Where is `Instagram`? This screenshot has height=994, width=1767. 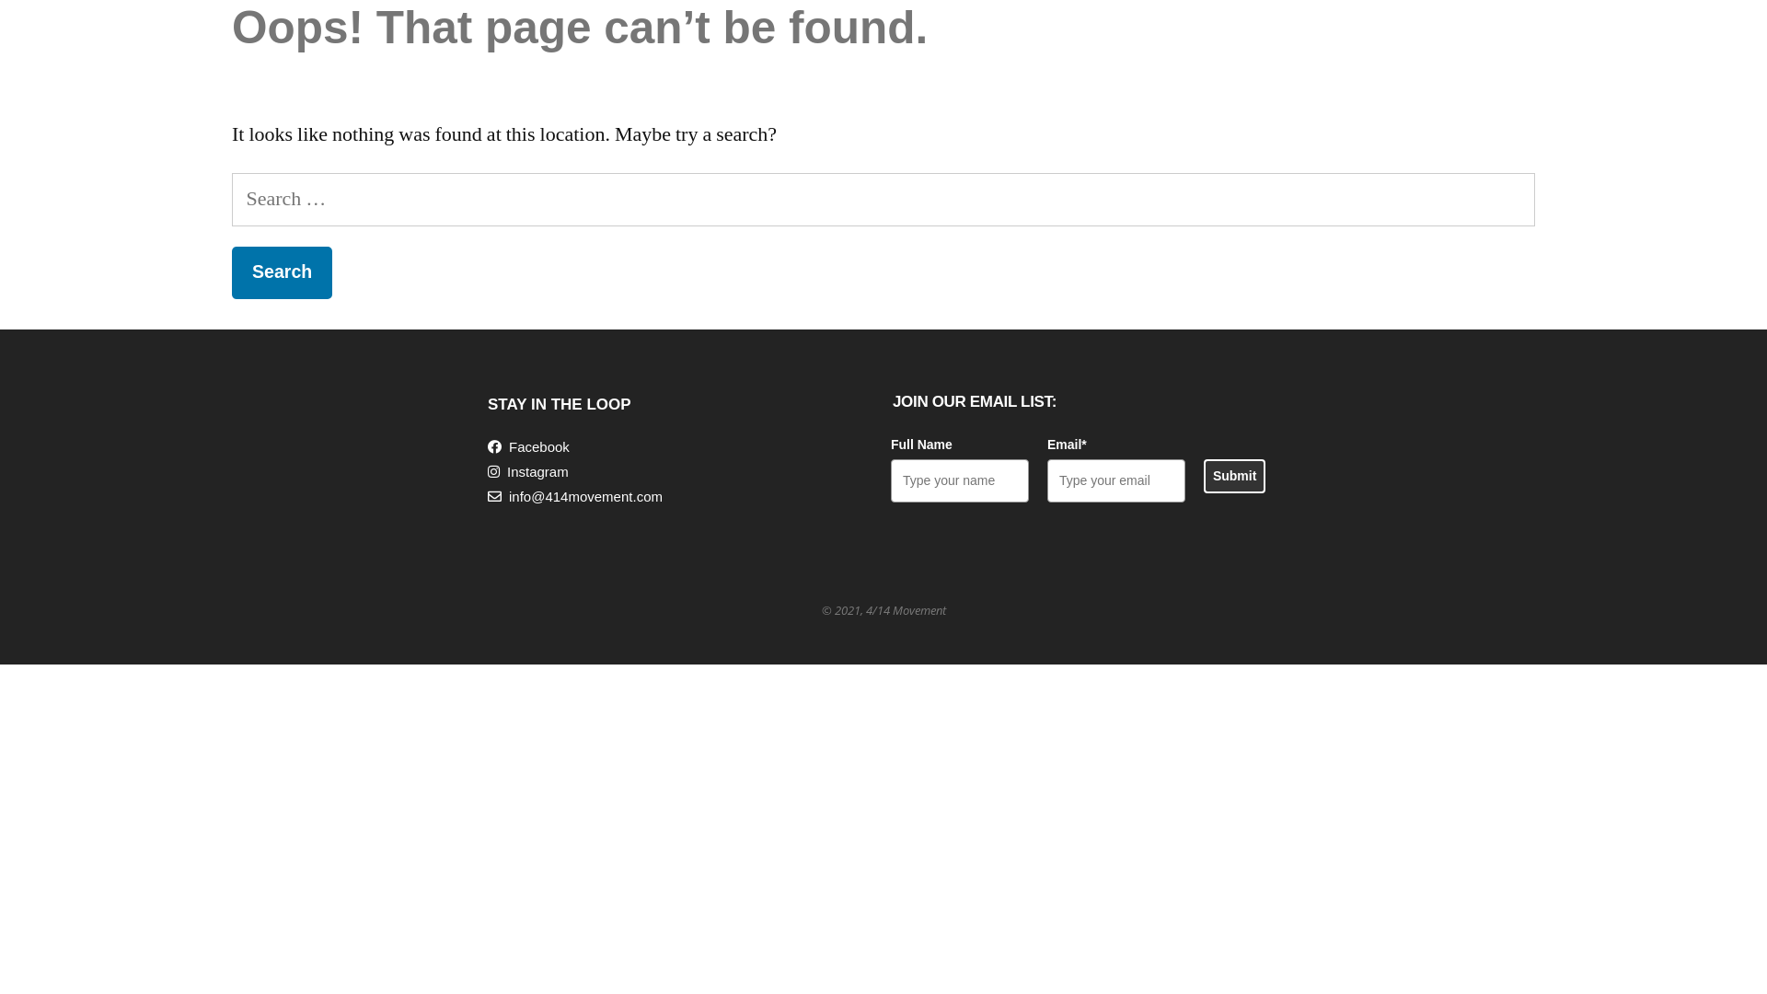 Instagram is located at coordinates (528, 484).